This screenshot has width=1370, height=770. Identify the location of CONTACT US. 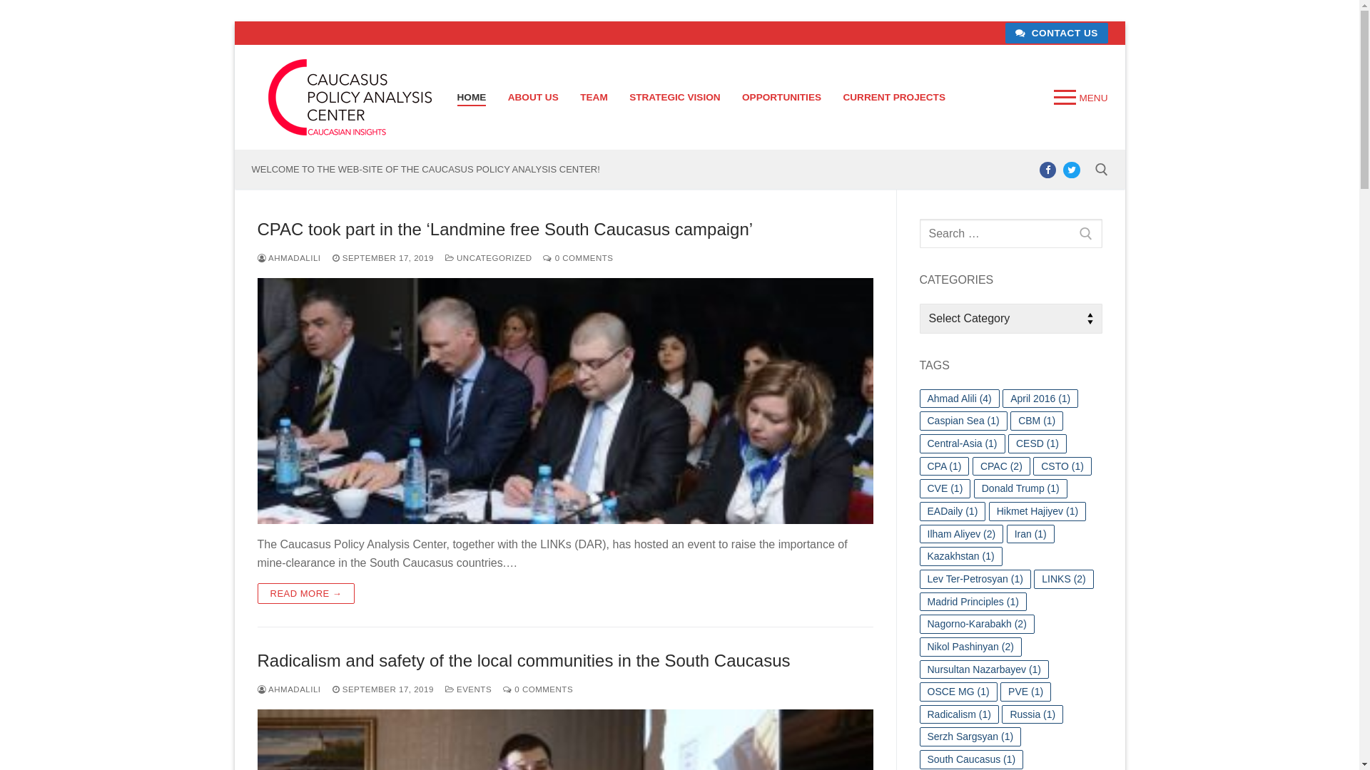
(1056, 33).